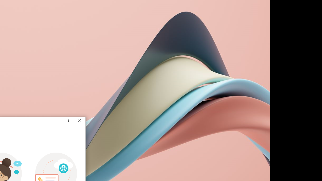 The height and width of the screenshot is (181, 322). Describe the element at coordinates (68, 121) in the screenshot. I see `Context help` at that location.